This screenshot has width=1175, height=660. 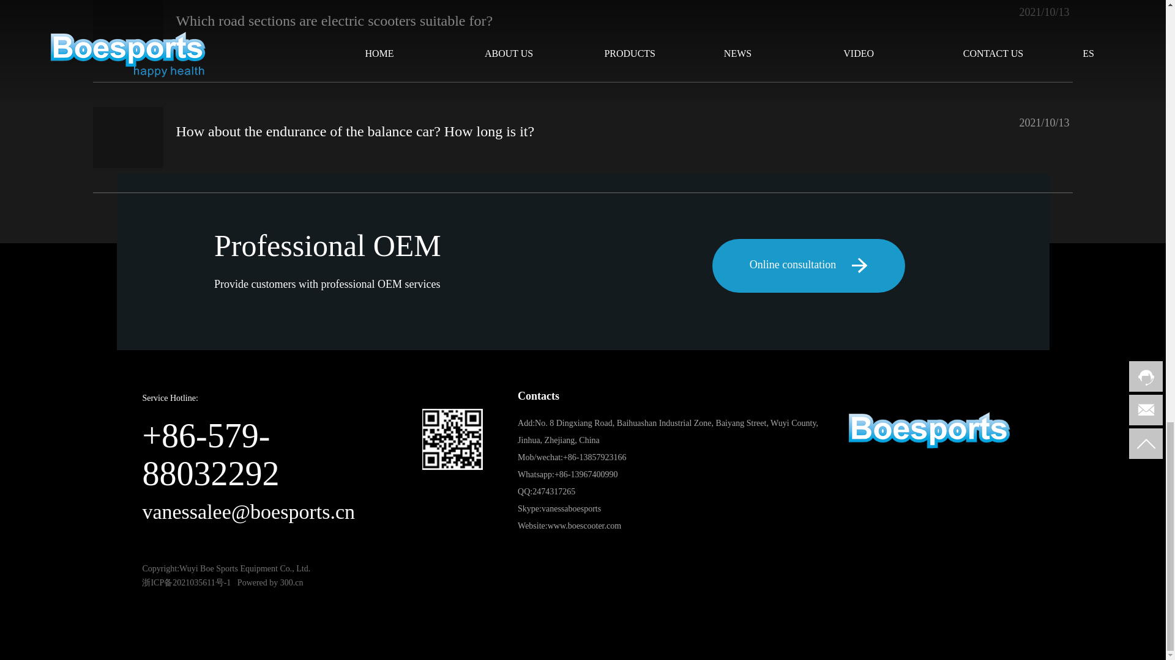 What do you see at coordinates (128, 137) in the screenshot?
I see `How` at bounding box center [128, 137].